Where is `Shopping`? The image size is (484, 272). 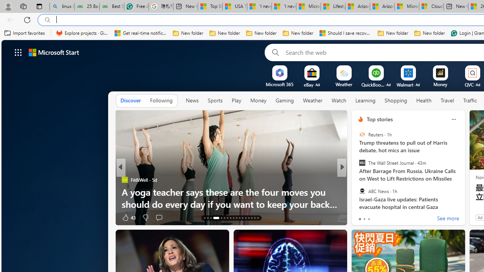
Shopping is located at coordinates (396, 100).